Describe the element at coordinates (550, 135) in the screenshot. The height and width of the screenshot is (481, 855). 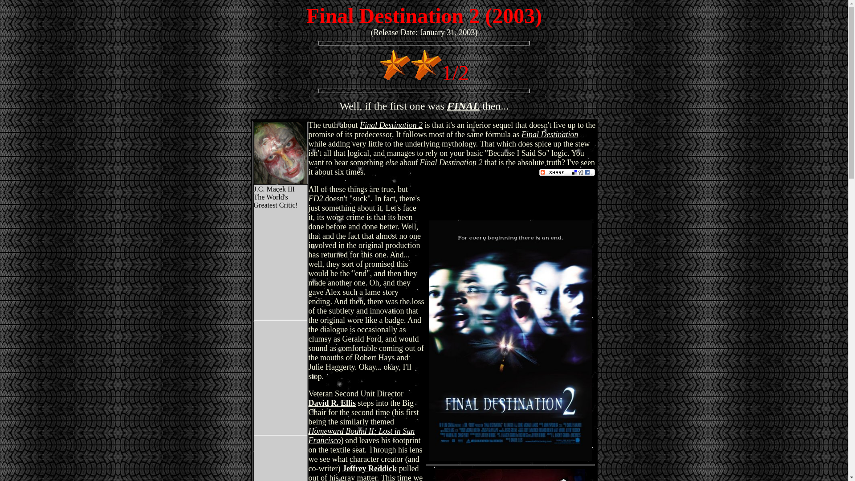
I see `Final Destination` at that location.